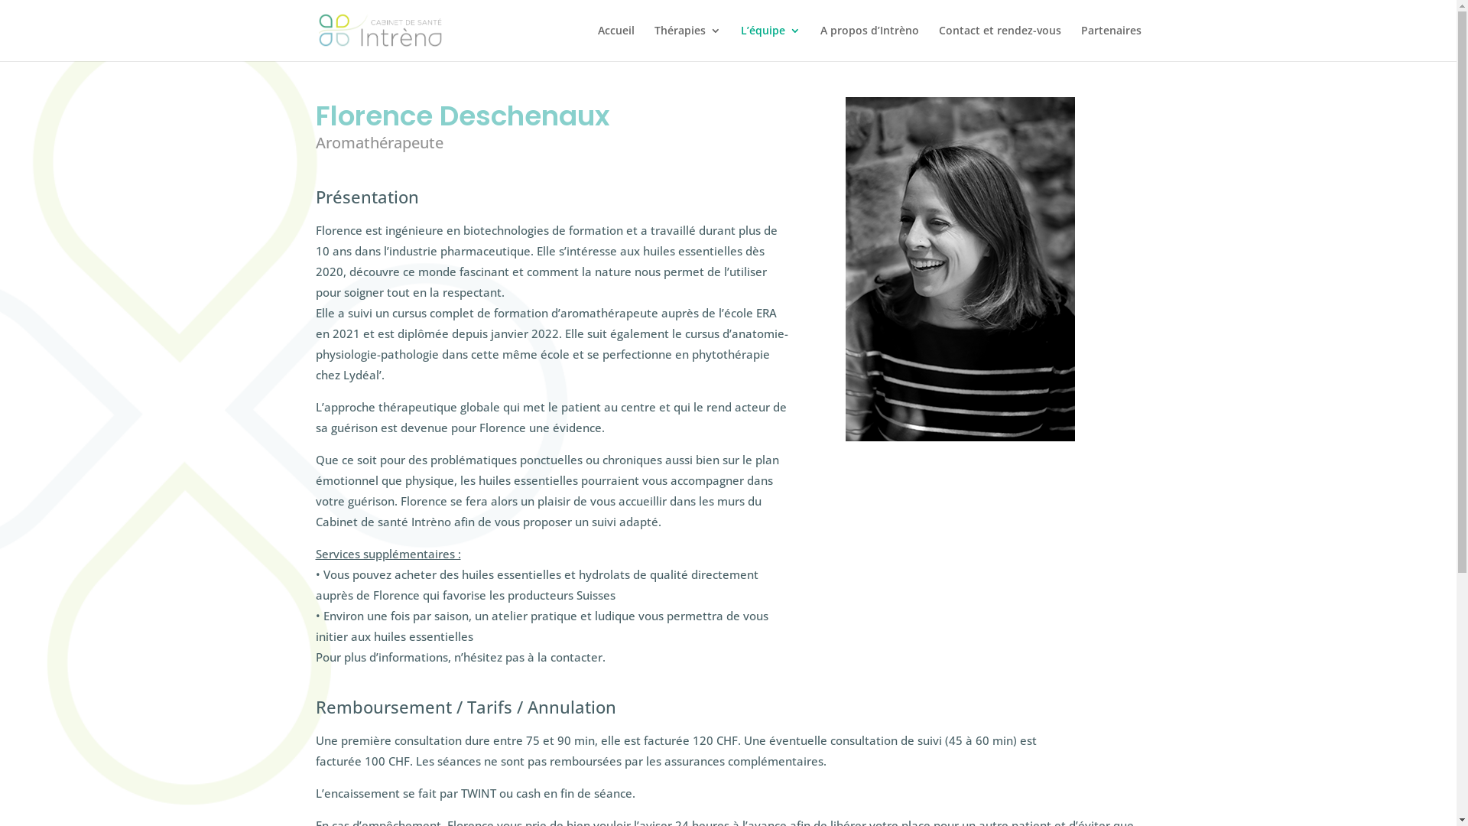 This screenshot has width=1468, height=826. What do you see at coordinates (1000, 43) in the screenshot?
I see `Contact et rendez-vous` at bounding box center [1000, 43].